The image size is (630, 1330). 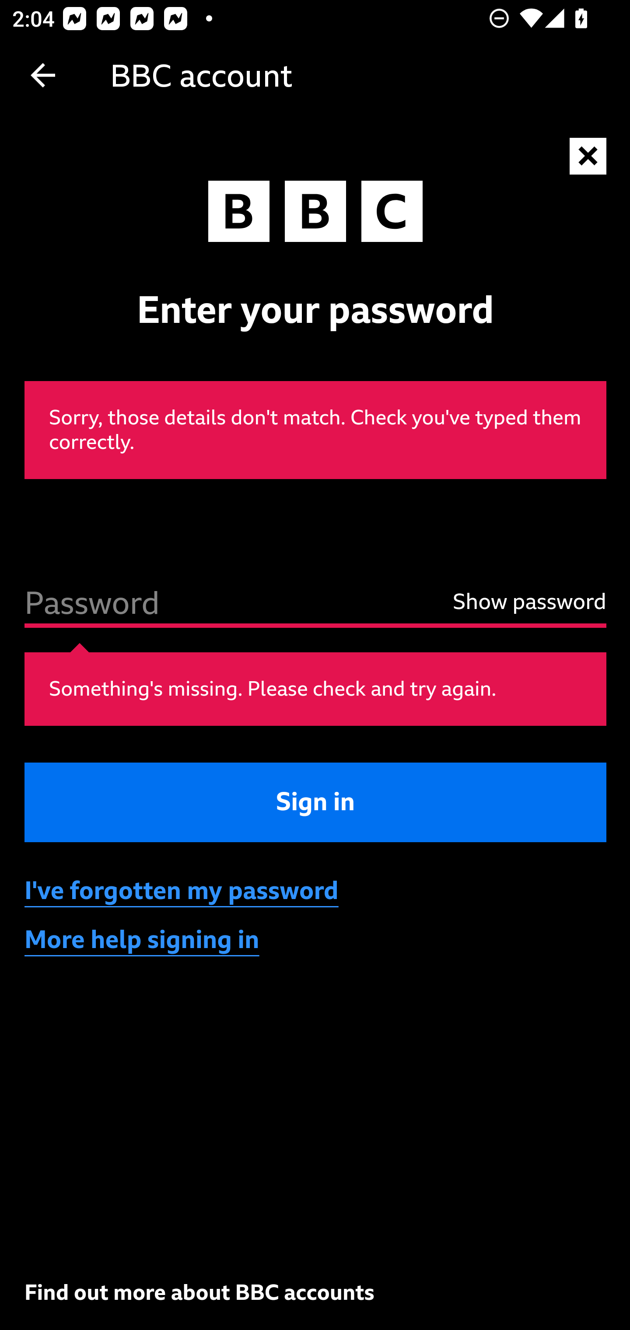 I want to click on Show password, so click(x=522, y=601).